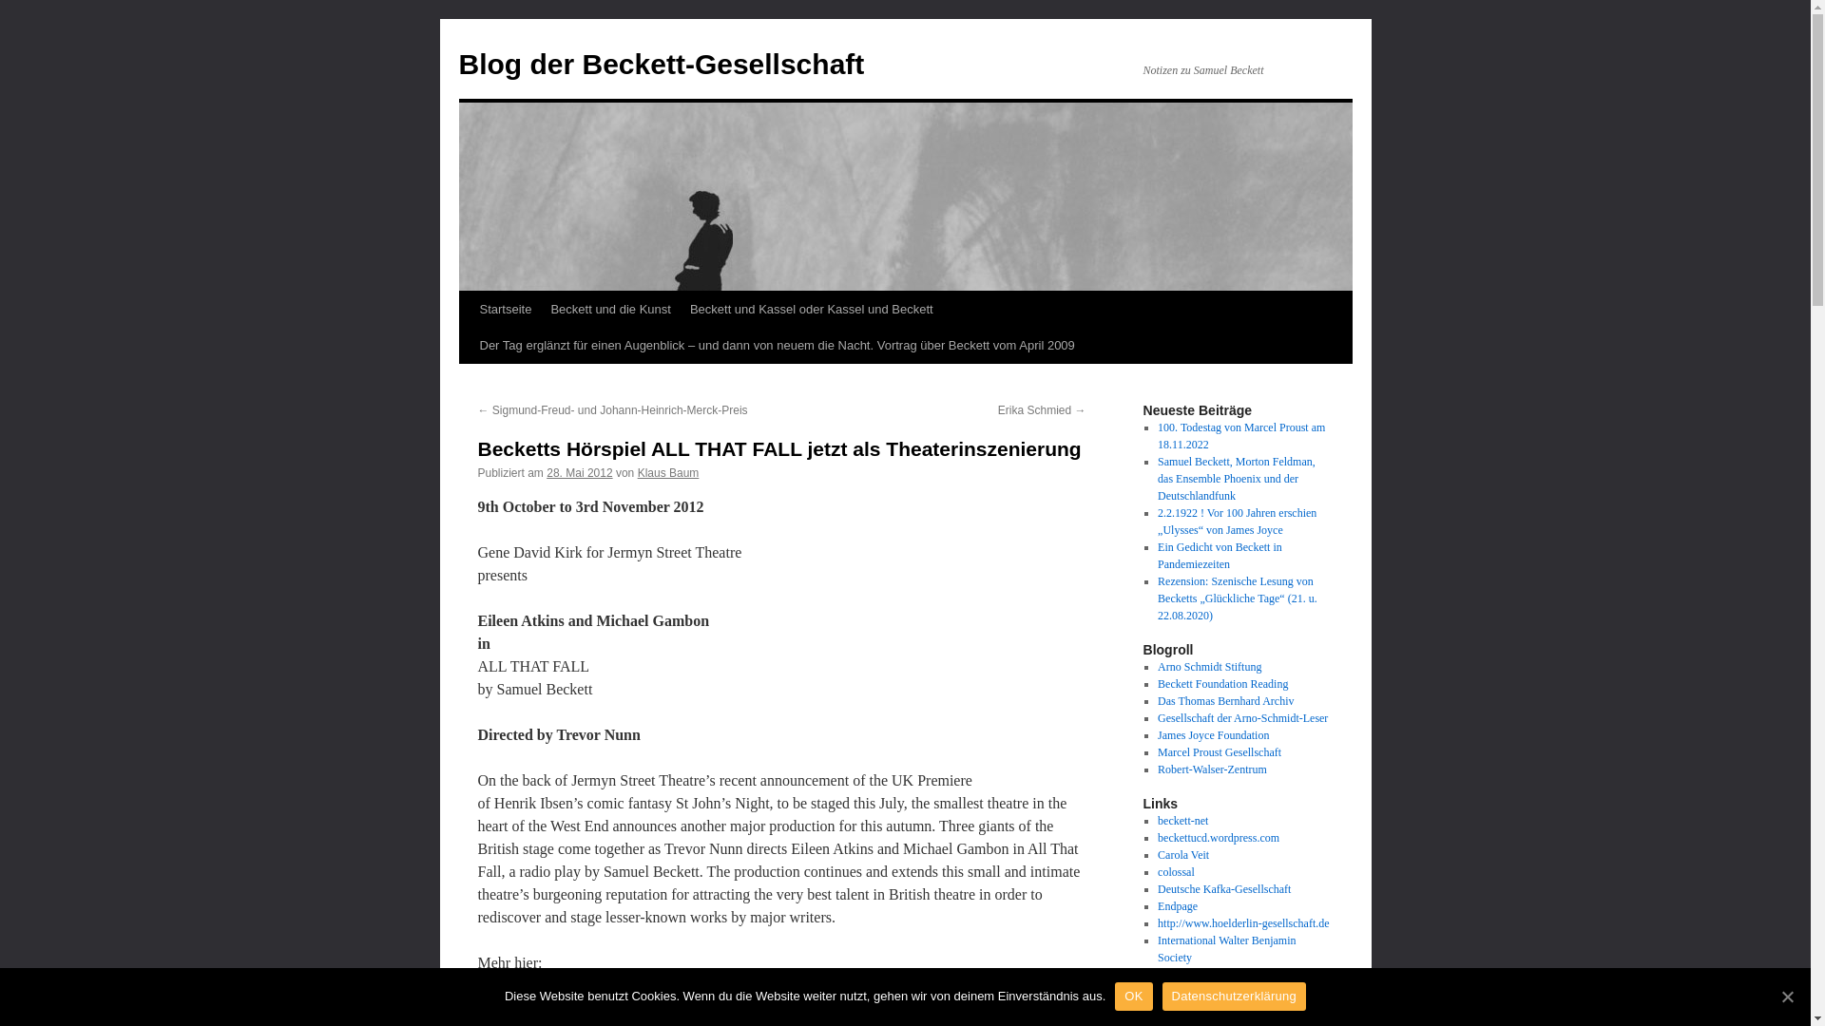 The image size is (1825, 1026). Describe the element at coordinates (1218, 837) in the screenshot. I see `beckettucd.wordpress.com` at that location.